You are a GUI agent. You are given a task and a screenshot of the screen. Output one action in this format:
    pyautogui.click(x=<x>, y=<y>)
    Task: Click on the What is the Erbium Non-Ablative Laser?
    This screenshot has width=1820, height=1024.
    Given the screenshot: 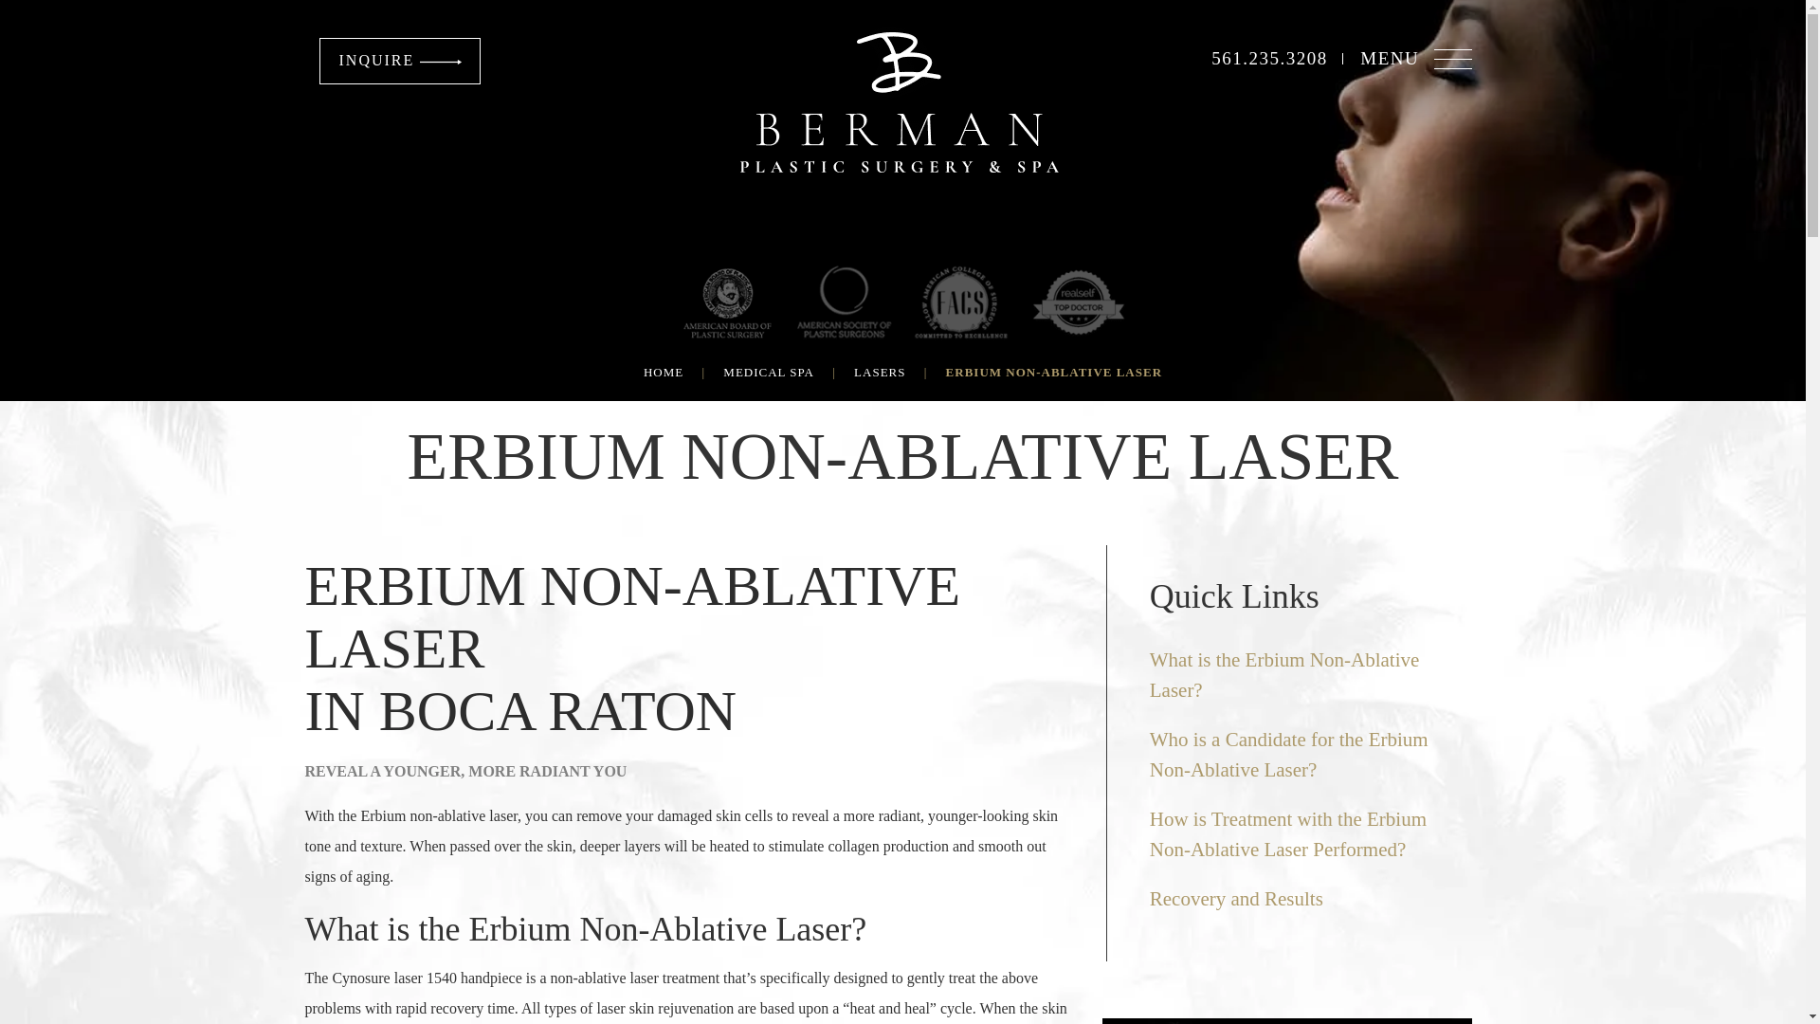 What is the action you would take?
    pyautogui.click(x=1301, y=675)
    